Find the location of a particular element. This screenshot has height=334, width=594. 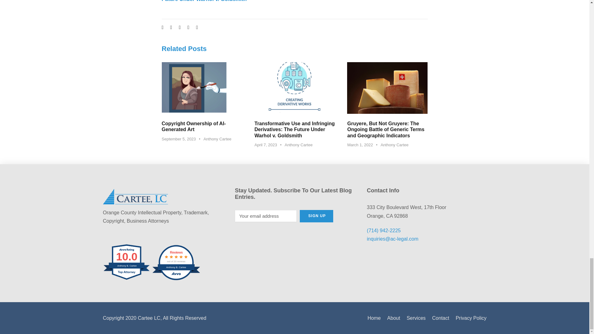

Posts by Anthony Cartee is located at coordinates (176, 263).